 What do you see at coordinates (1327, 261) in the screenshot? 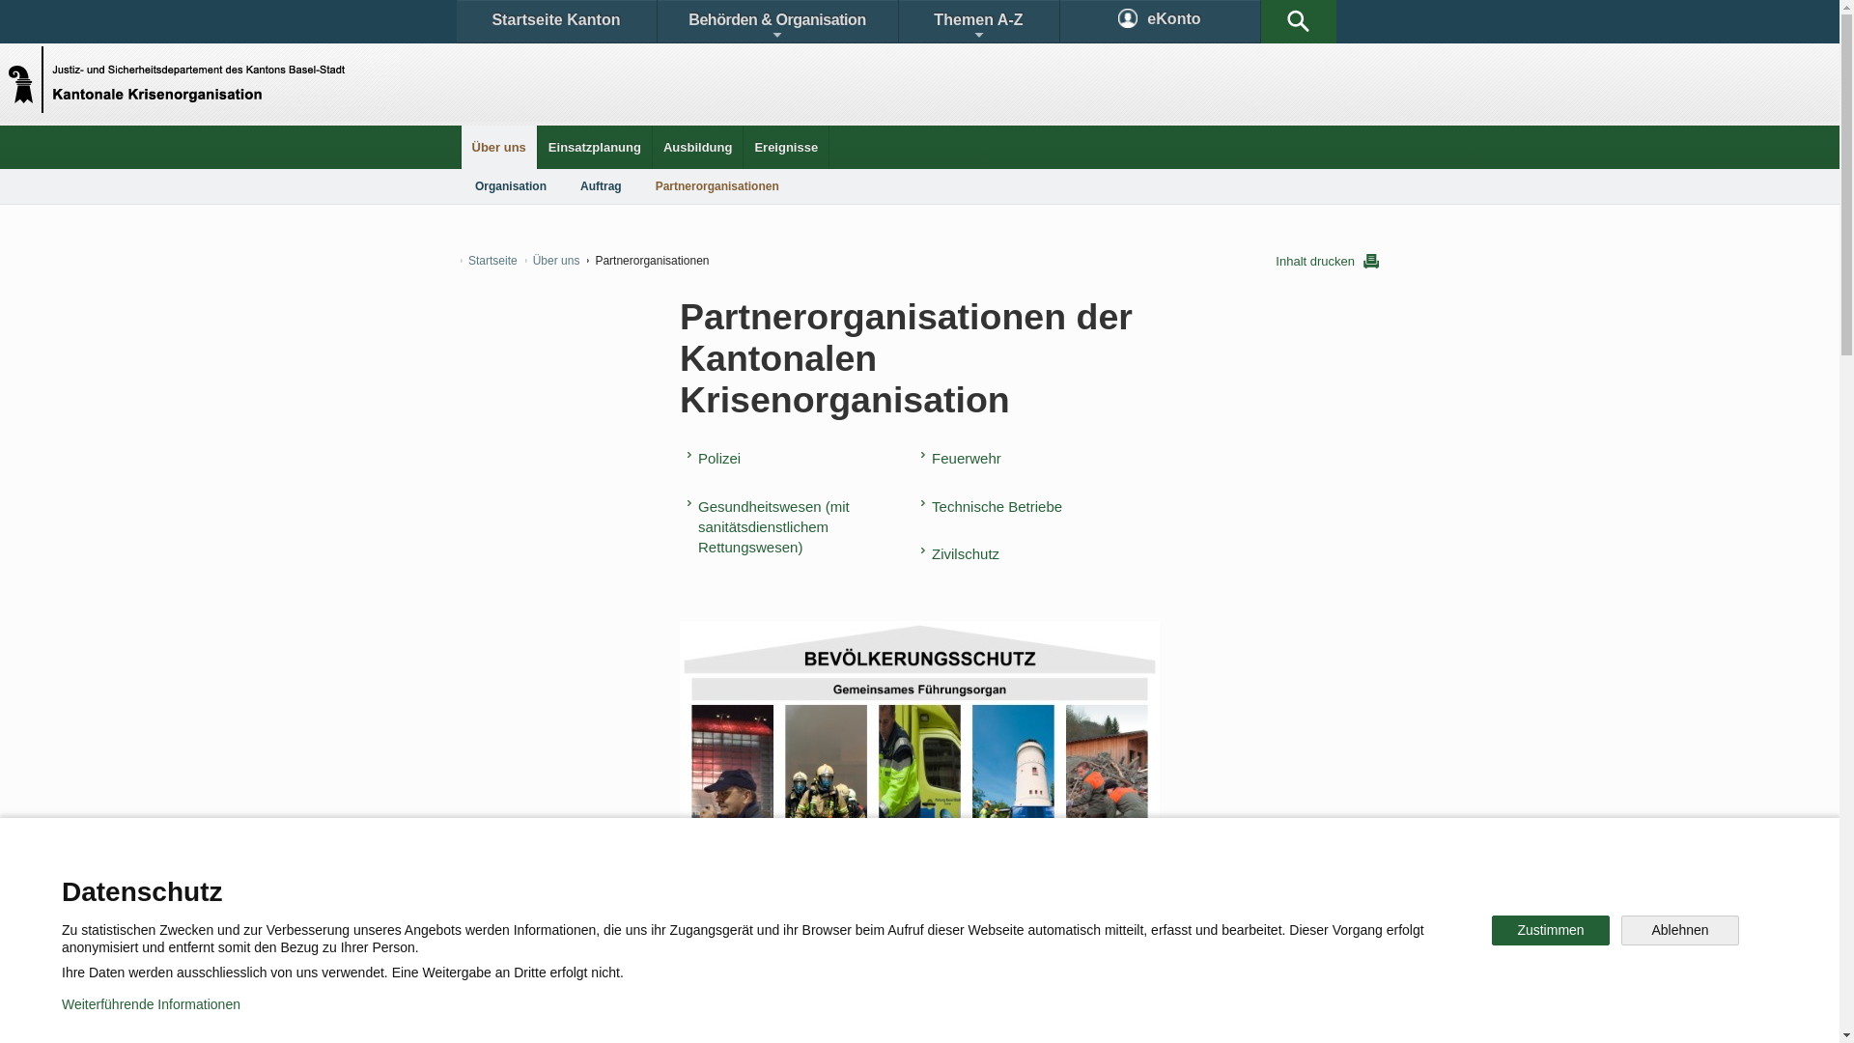
I see `Inhalt drucken` at bounding box center [1327, 261].